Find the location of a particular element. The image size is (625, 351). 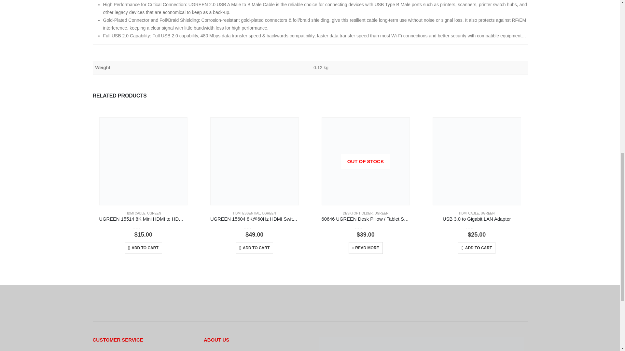

UGREEN is located at coordinates (154, 213).